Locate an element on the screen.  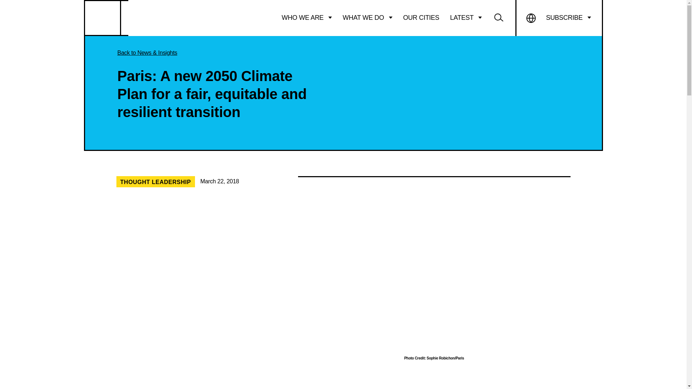
WHAT WE DO is located at coordinates (368, 18).